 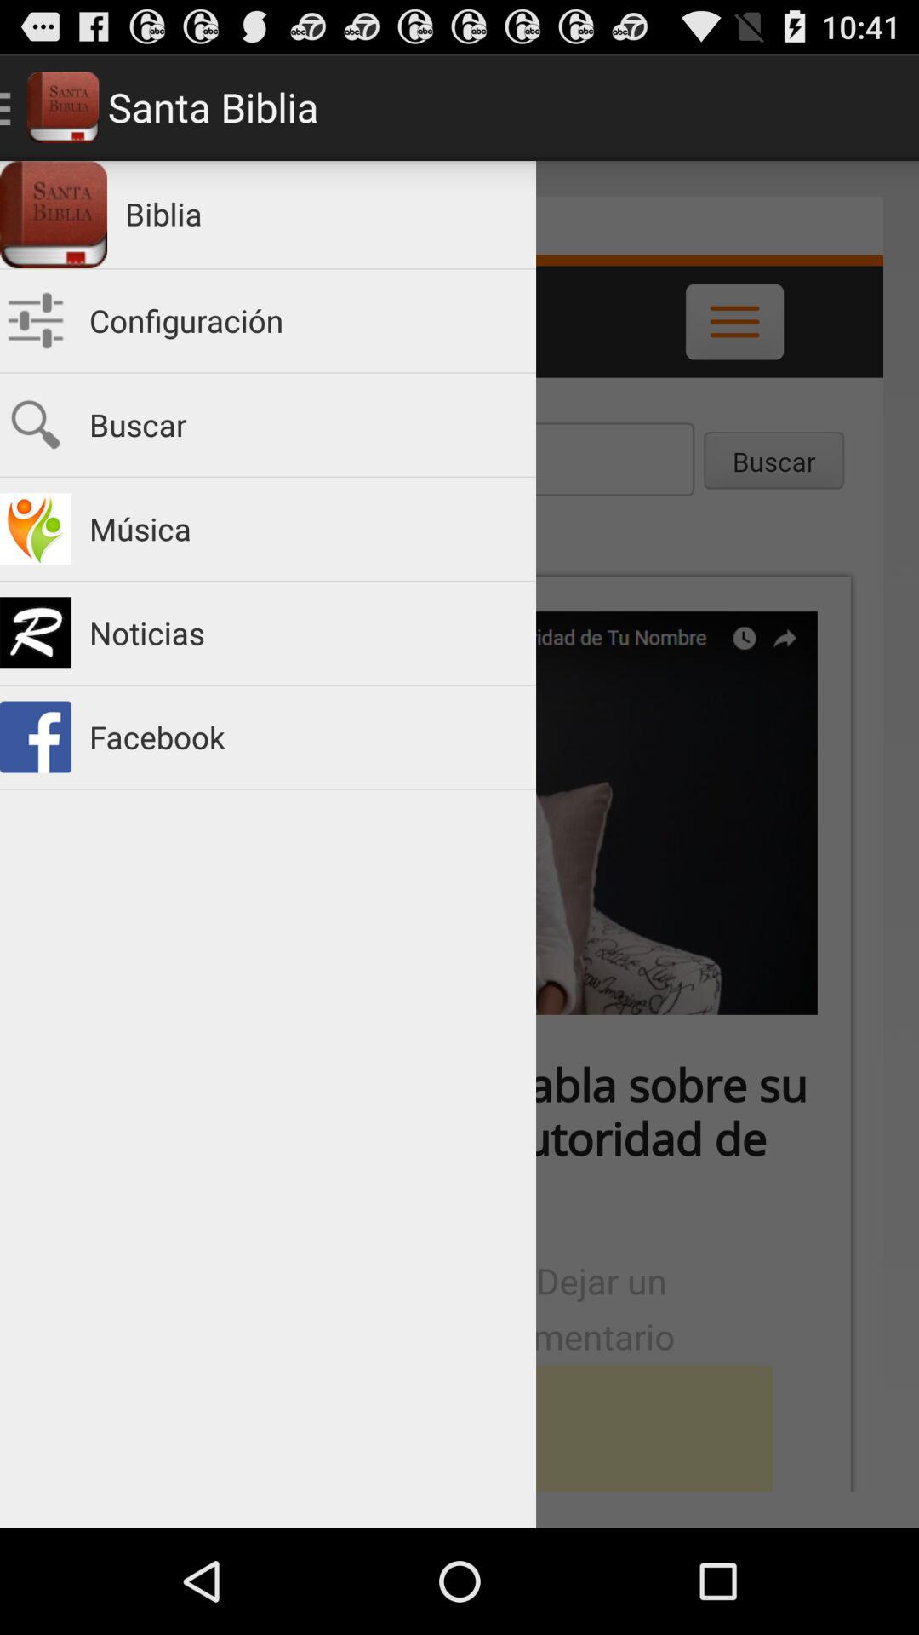 What do you see at coordinates (304, 634) in the screenshot?
I see `press the noticias item` at bounding box center [304, 634].